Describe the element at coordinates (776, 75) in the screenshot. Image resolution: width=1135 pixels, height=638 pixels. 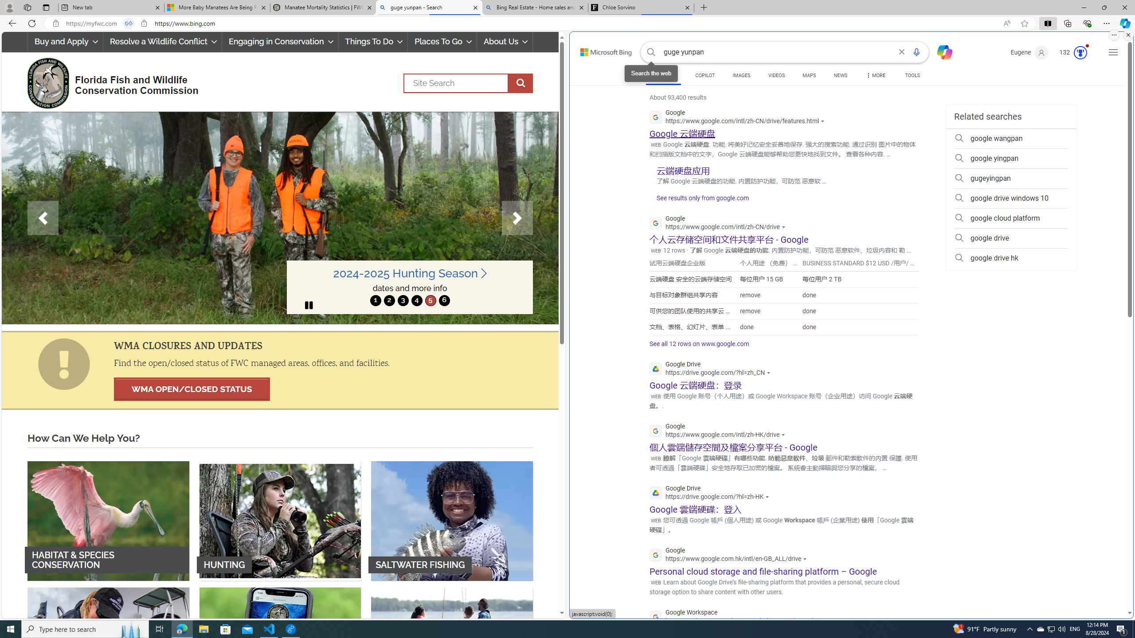
I see `VIDEOS` at that location.